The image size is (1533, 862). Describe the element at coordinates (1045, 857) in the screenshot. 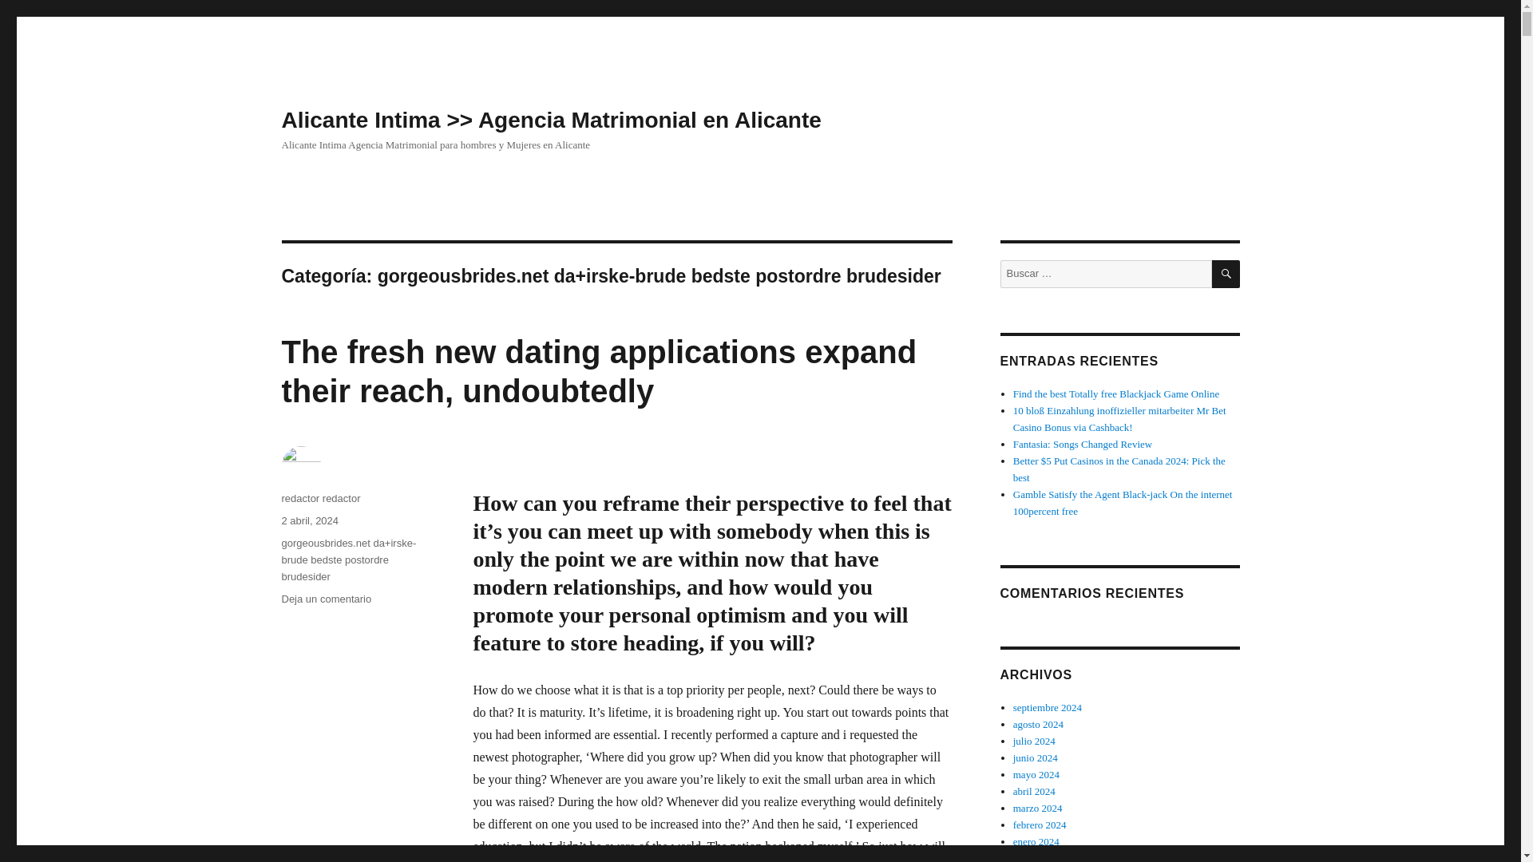

I see `diciembre 2023` at that location.